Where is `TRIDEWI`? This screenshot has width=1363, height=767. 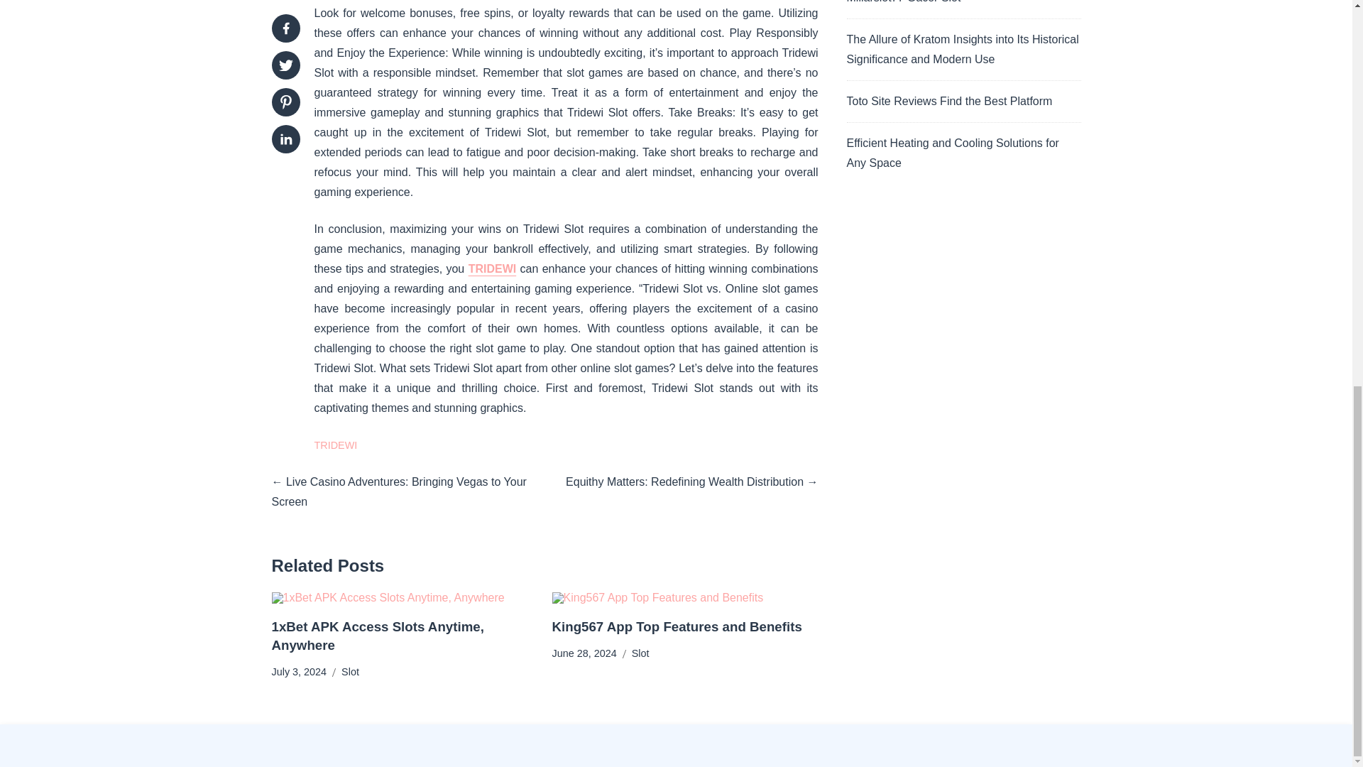 TRIDEWI is located at coordinates (493, 268).